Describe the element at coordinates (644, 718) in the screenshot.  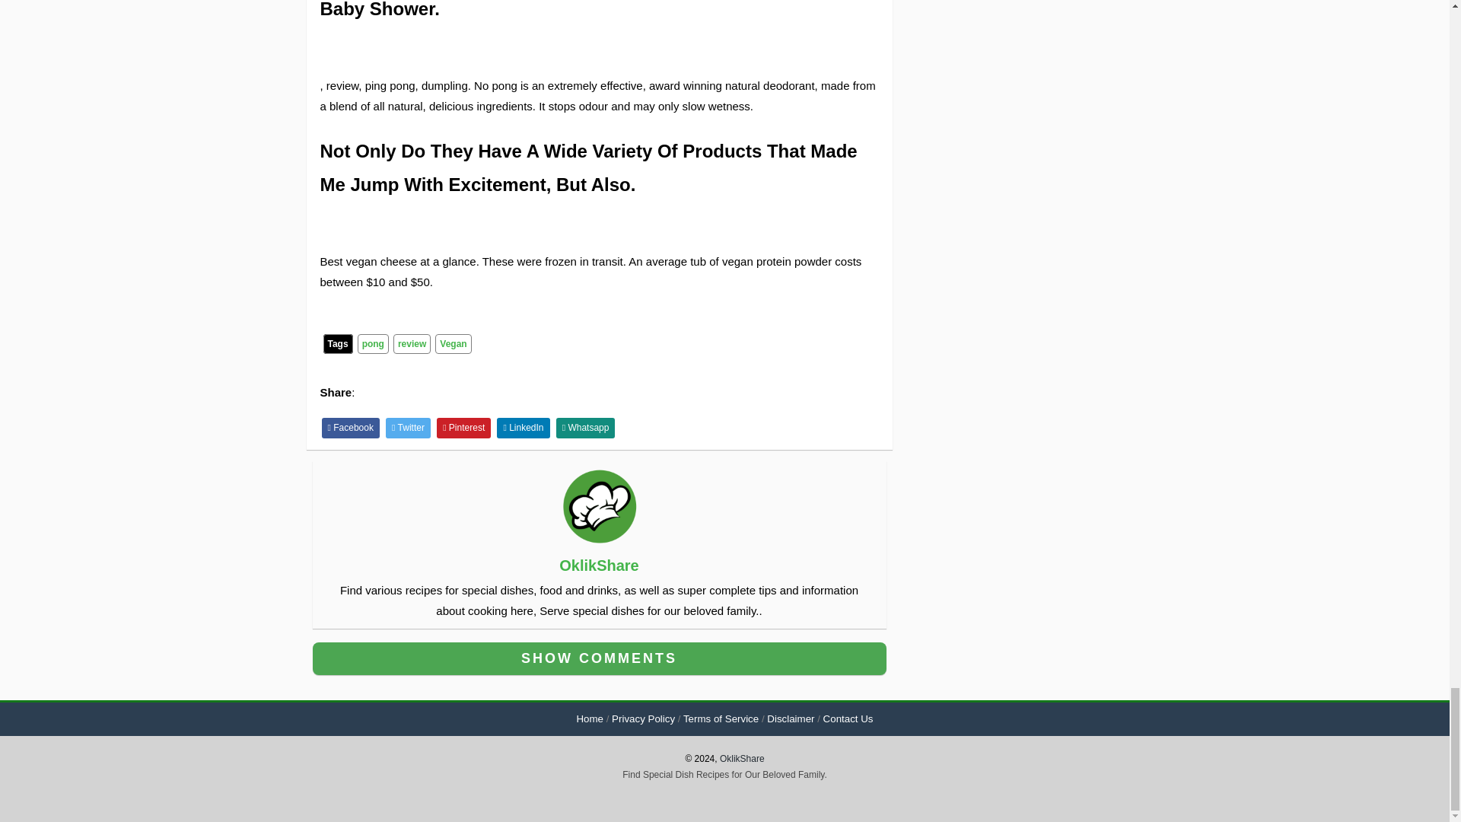
I see `Privacy Policy` at that location.